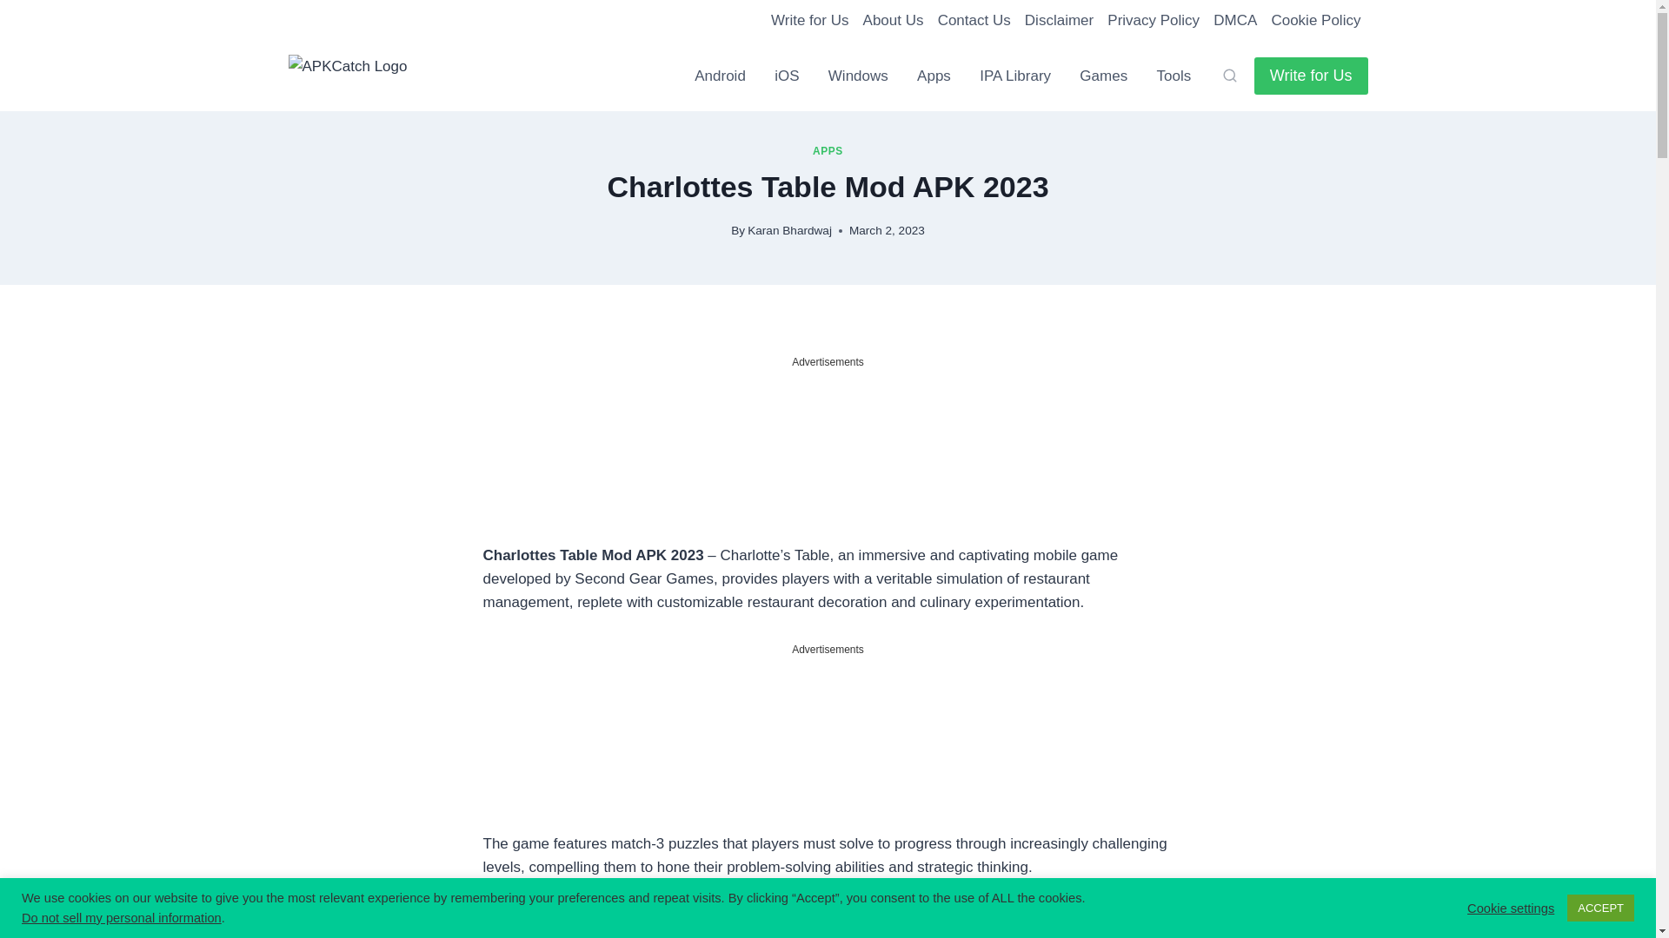  What do you see at coordinates (828, 151) in the screenshot?
I see `APPS` at bounding box center [828, 151].